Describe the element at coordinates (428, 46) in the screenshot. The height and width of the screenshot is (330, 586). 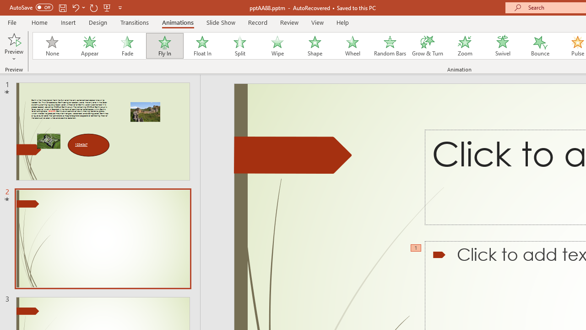
I see `Grow & Turn` at that location.